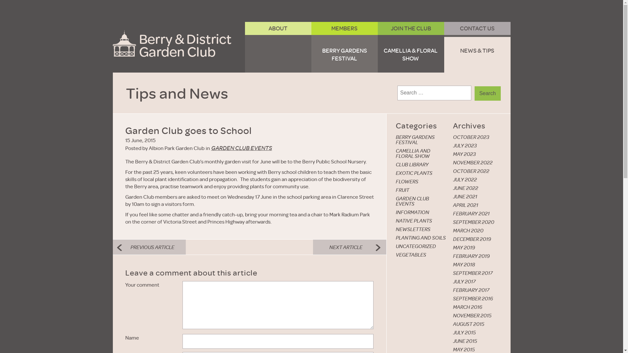 The height and width of the screenshot is (353, 628). Describe the element at coordinates (412, 212) in the screenshot. I see `INFORMATION` at that location.